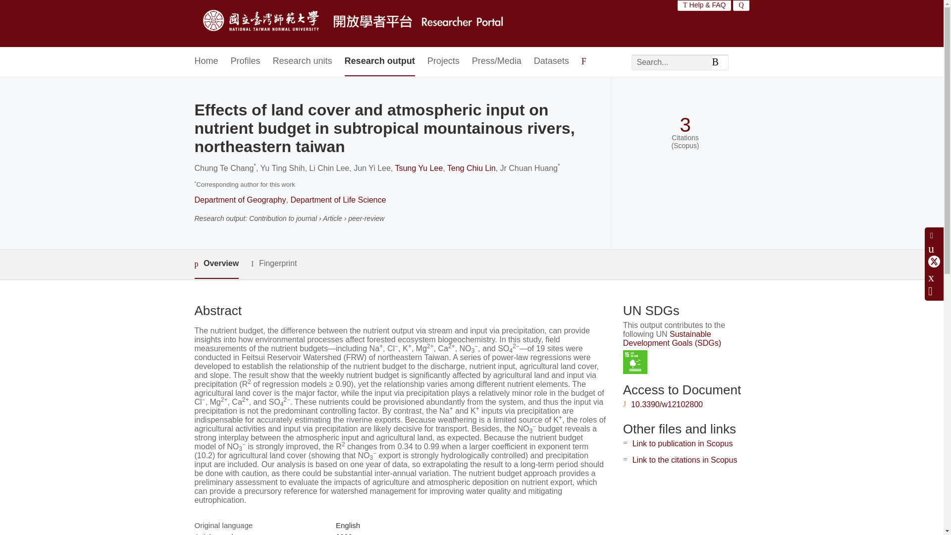  Describe the element at coordinates (419, 167) in the screenshot. I see `Tsung Yu Lee` at that location.